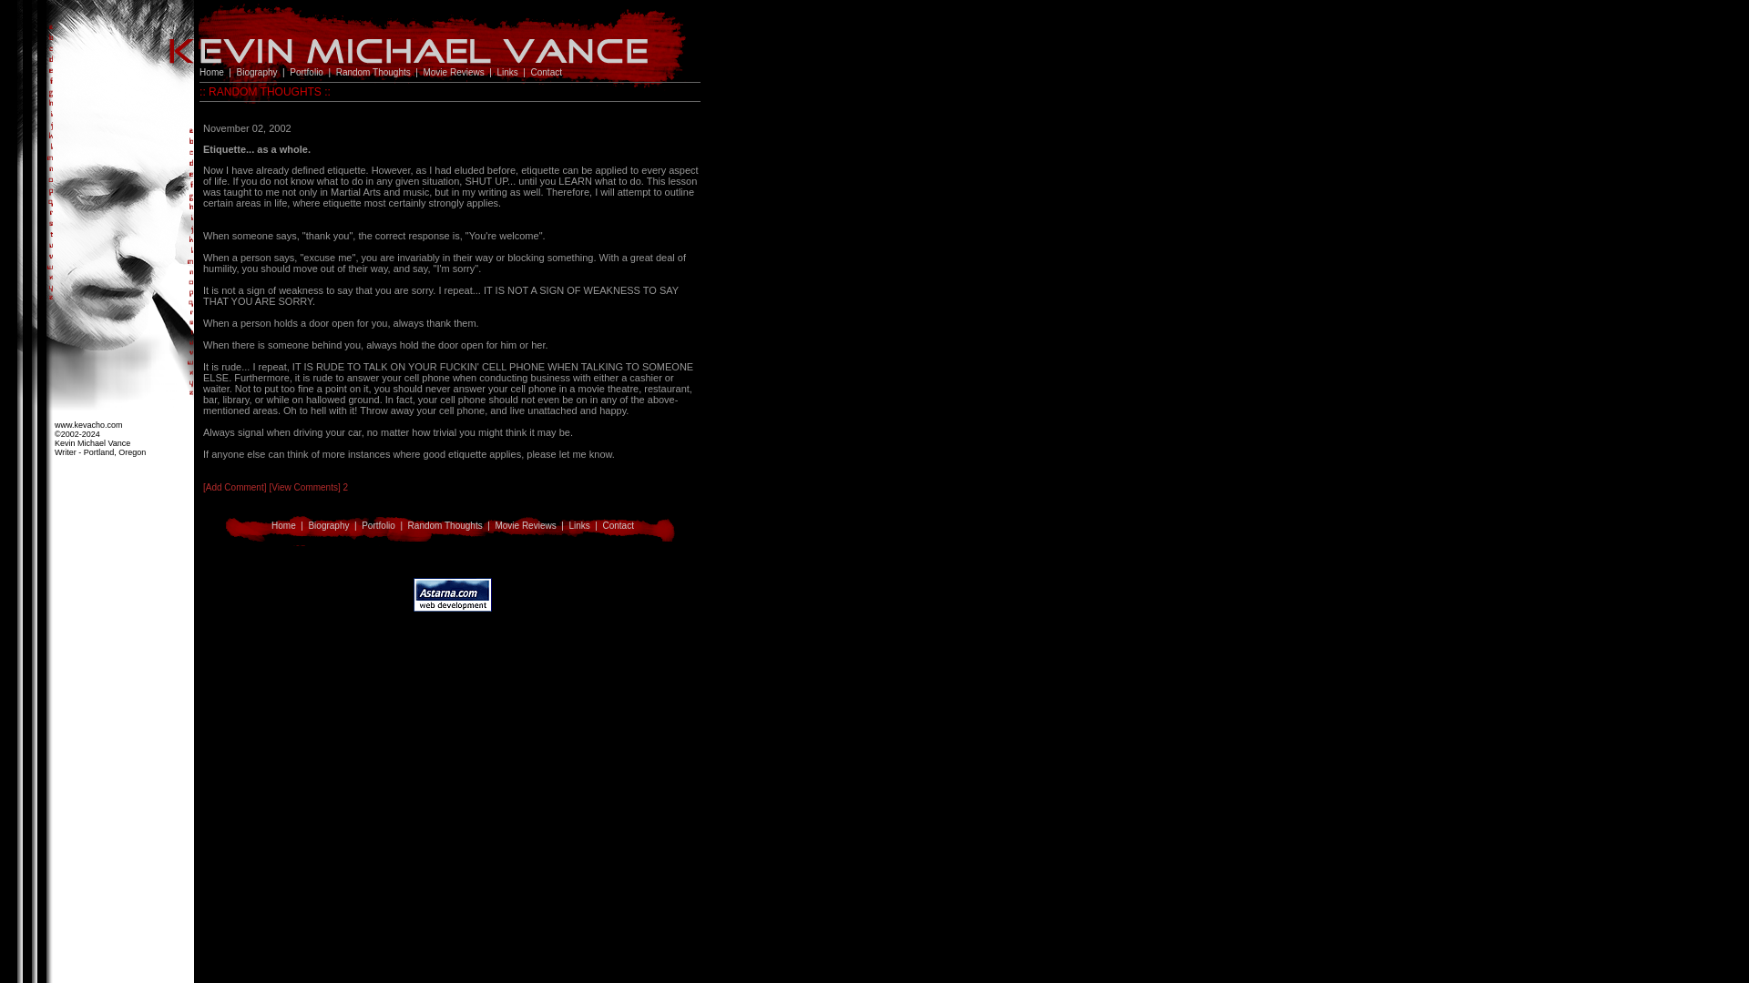 This screenshot has height=983, width=1749. I want to click on Contact, so click(618, 526).